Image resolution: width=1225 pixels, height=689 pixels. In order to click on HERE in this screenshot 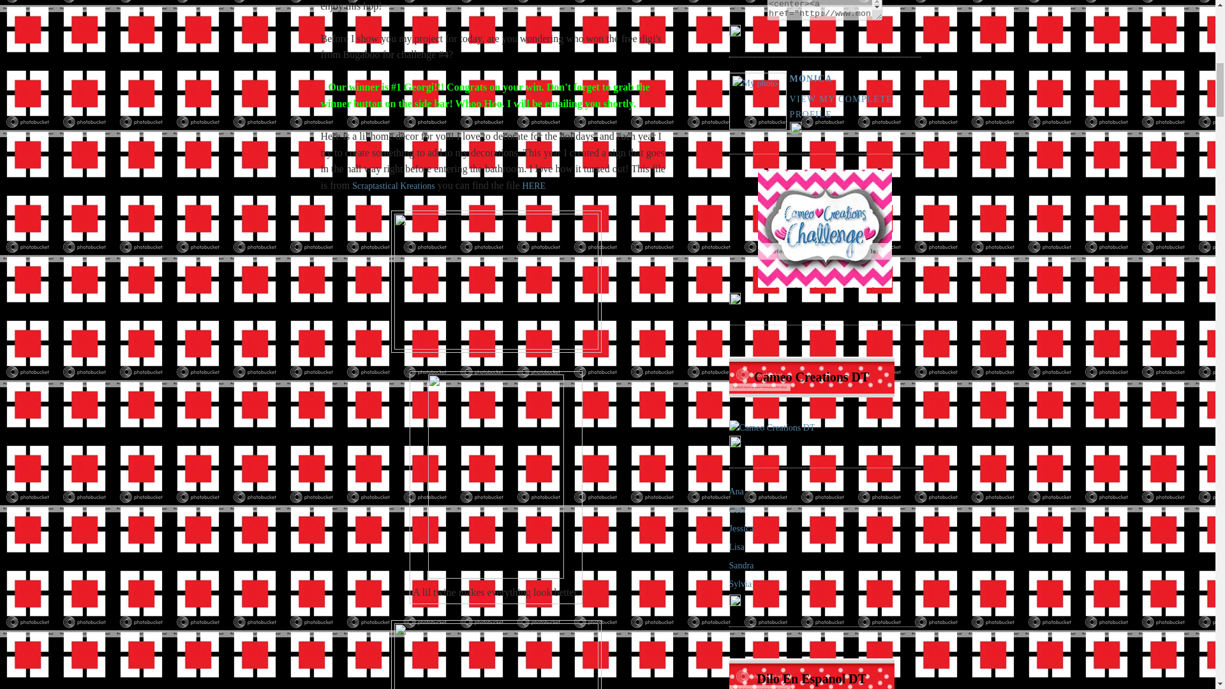, I will do `click(535, 186)`.